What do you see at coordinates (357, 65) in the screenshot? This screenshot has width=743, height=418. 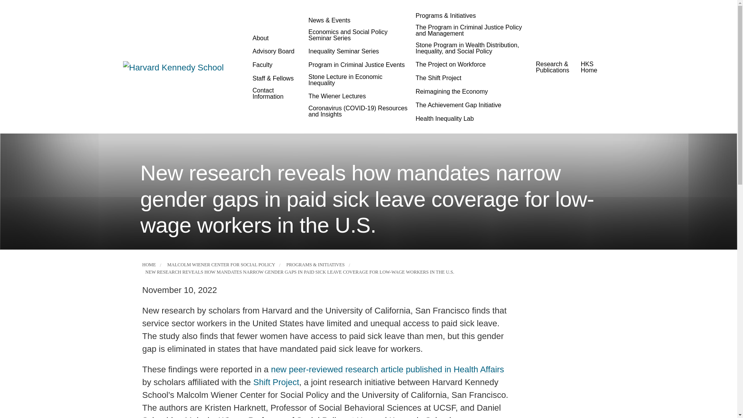 I see `Program in Criminal Justice Events` at bounding box center [357, 65].